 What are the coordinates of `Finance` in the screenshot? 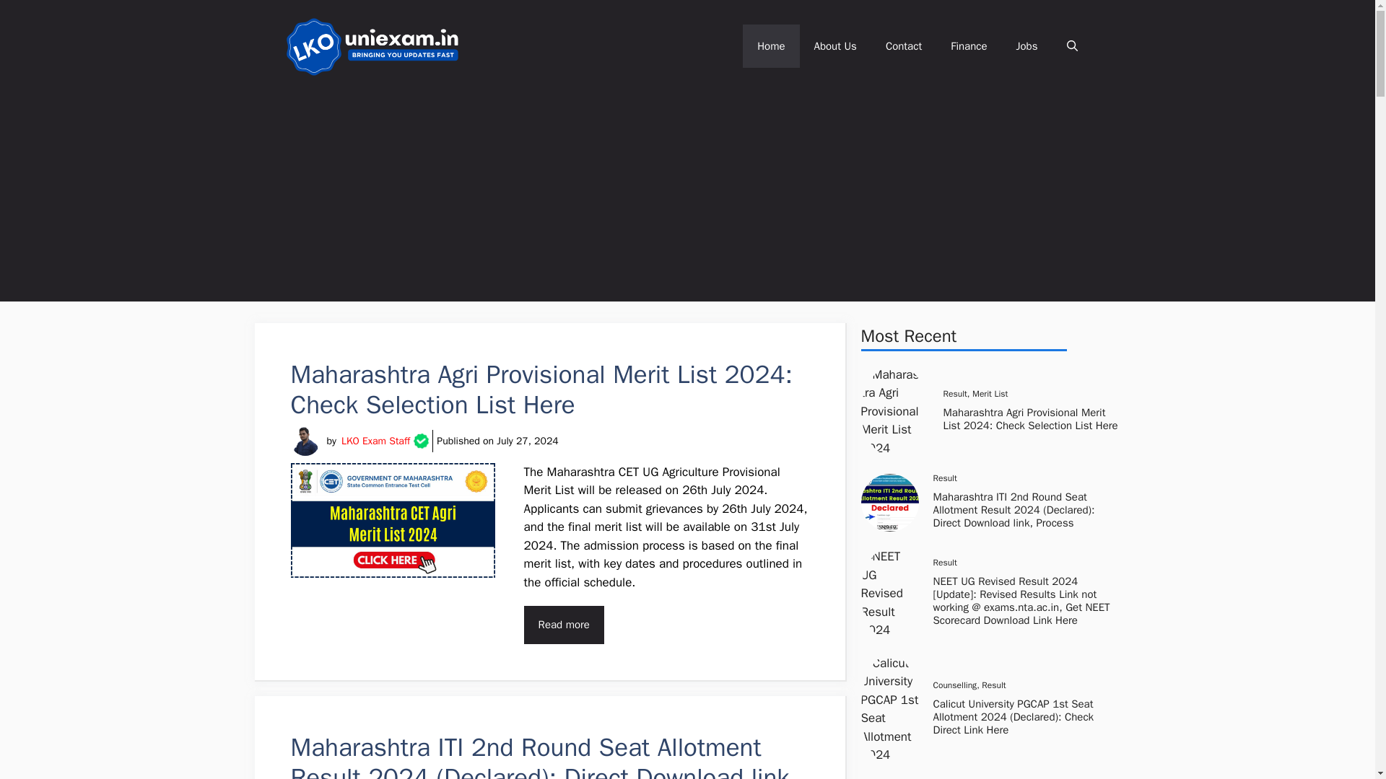 It's located at (969, 45).